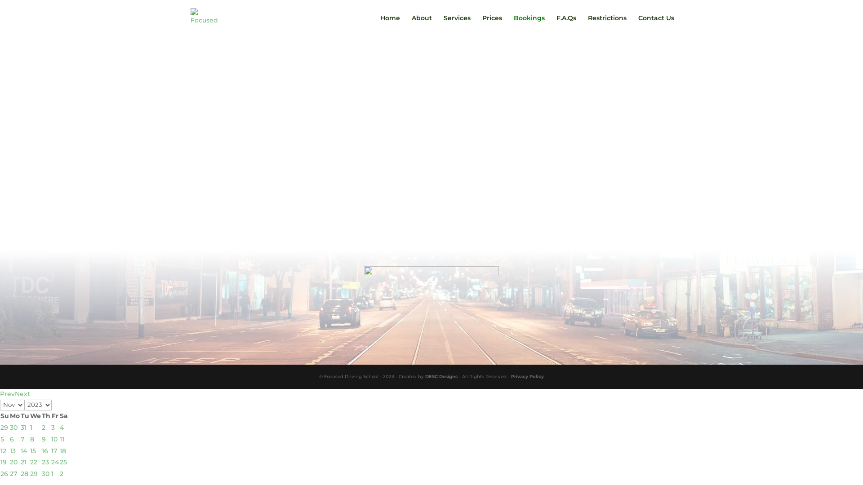 This screenshot has height=485, width=863. What do you see at coordinates (13, 462) in the screenshot?
I see `20` at bounding box center [13, 462].